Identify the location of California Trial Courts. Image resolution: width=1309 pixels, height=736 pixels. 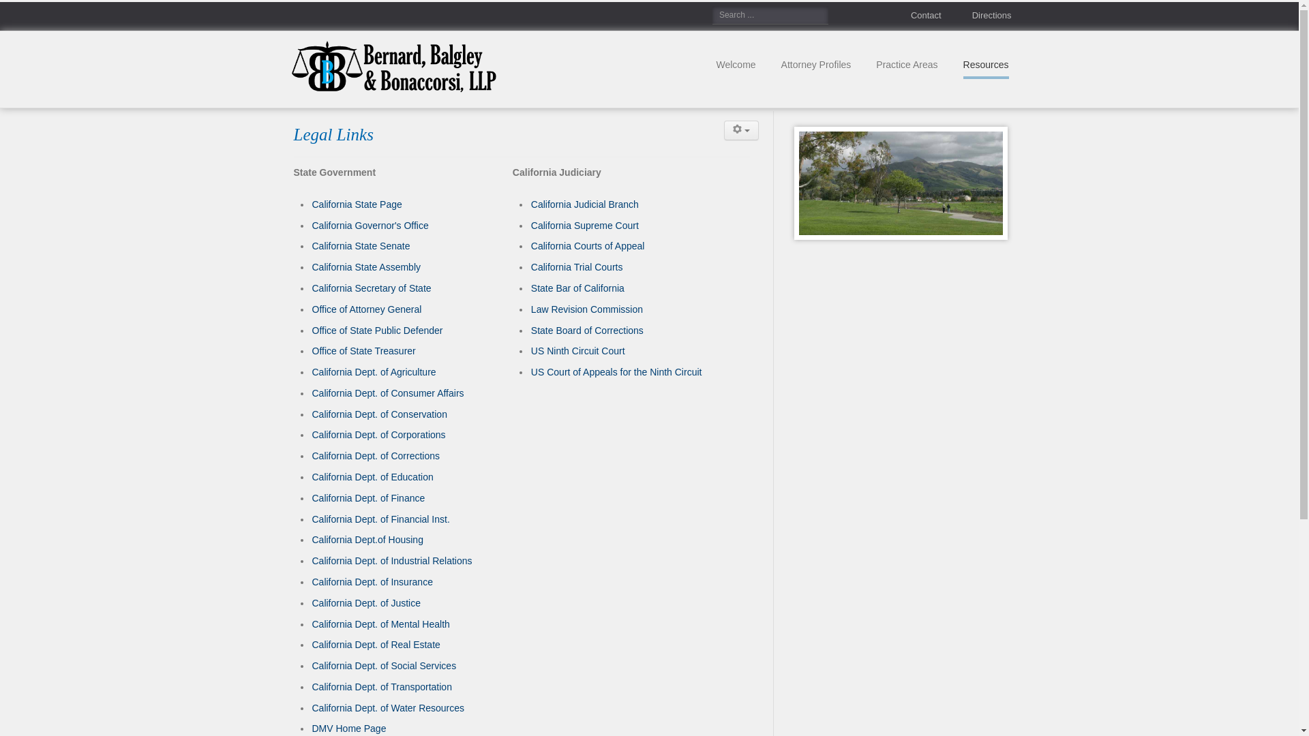
(577, 267).